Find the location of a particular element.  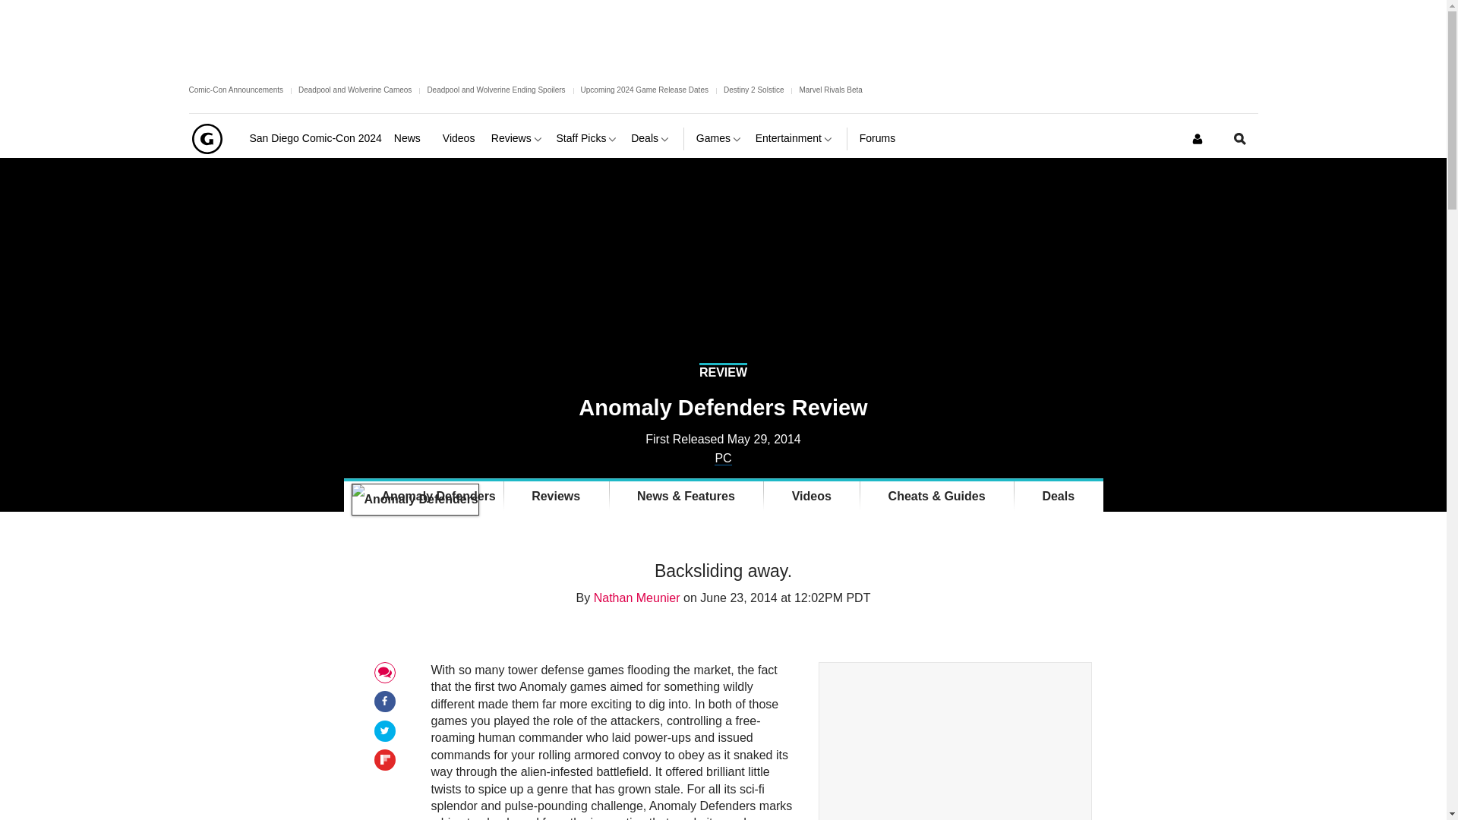

Flipboard is located at coordinates (384, 759).